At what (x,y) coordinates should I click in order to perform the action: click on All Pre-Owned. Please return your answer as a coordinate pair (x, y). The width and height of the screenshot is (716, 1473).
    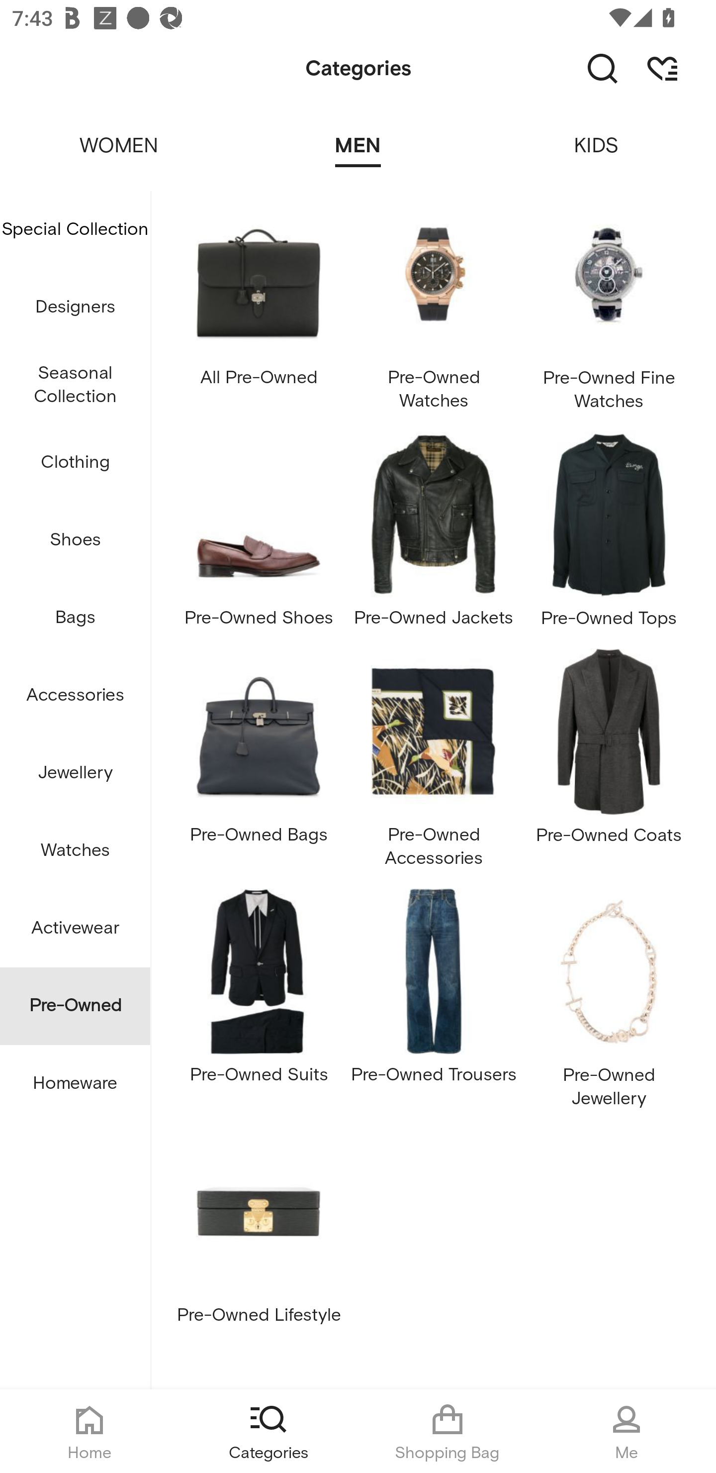
    Looking at the image, I should click on (258, 307).